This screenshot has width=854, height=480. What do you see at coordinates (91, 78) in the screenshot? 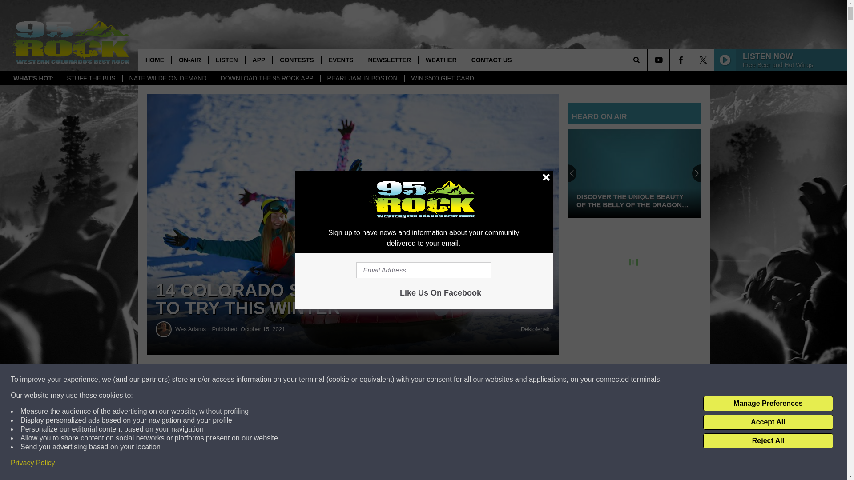
I see `STUFF THE BUS` at bounding box center [91, 78].